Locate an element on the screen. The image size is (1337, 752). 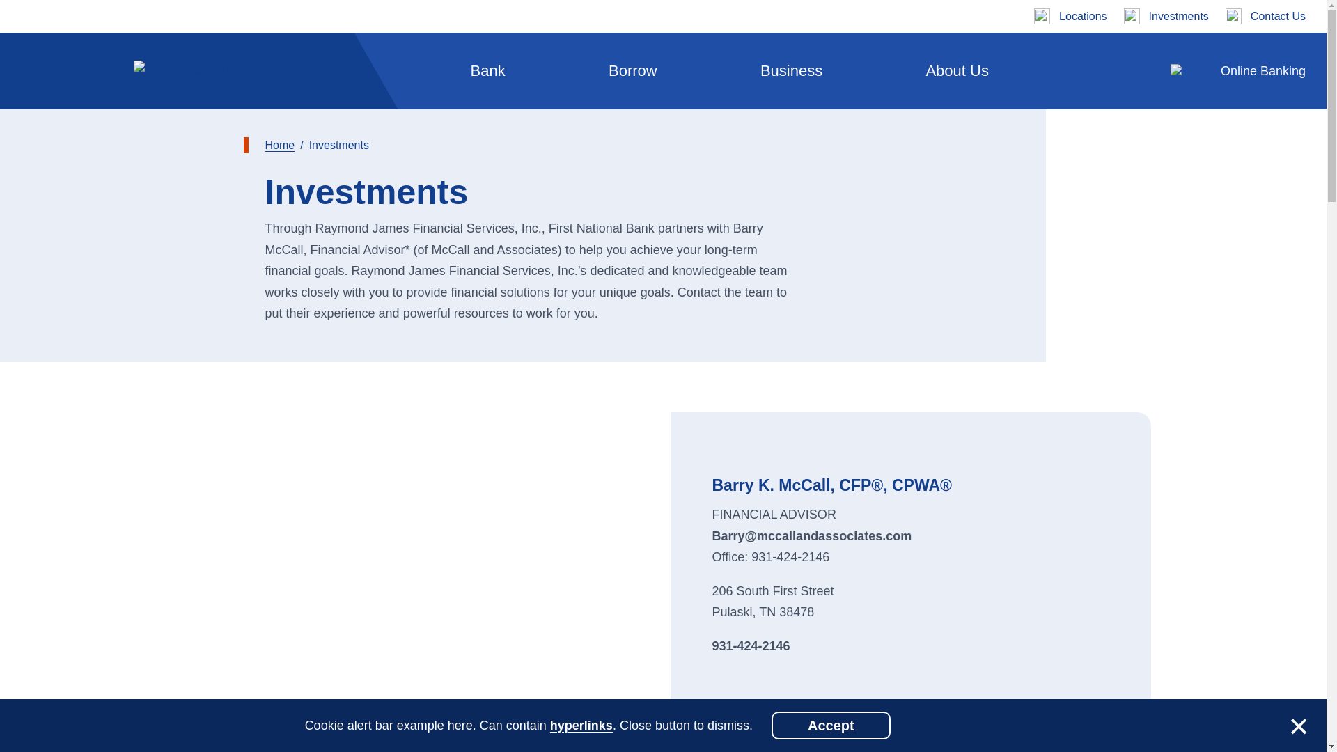
Credit Cards is located at coordinates (284, 331).